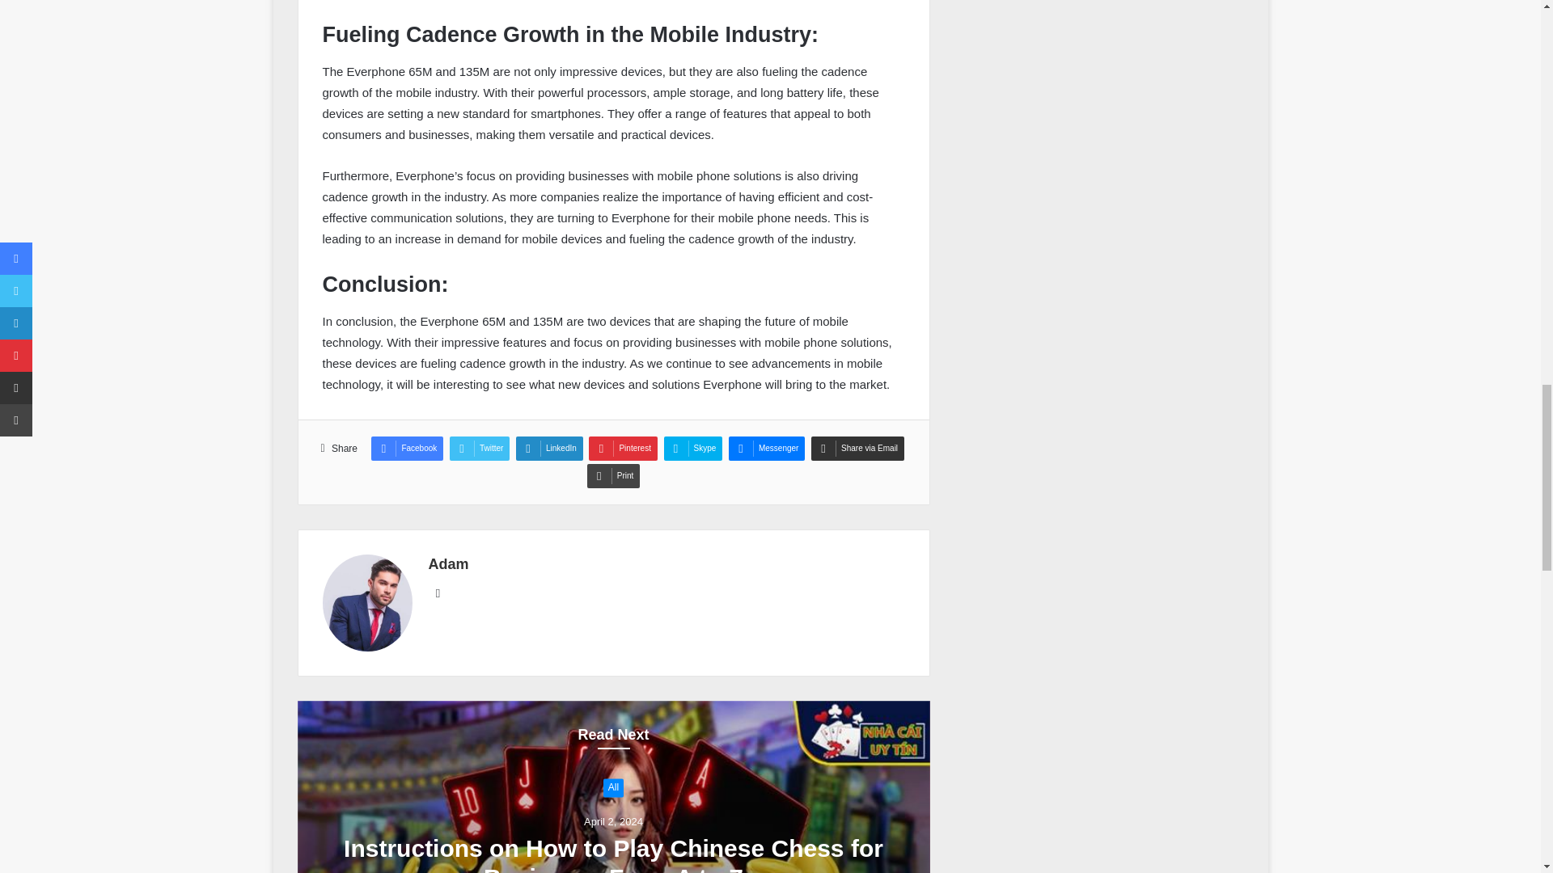 The height and width of the screenshot is (873, 1553). What do you see at coordinates (623, 449) in the screenshot?
I see `Pinterest` at bounding box center [623, 449].